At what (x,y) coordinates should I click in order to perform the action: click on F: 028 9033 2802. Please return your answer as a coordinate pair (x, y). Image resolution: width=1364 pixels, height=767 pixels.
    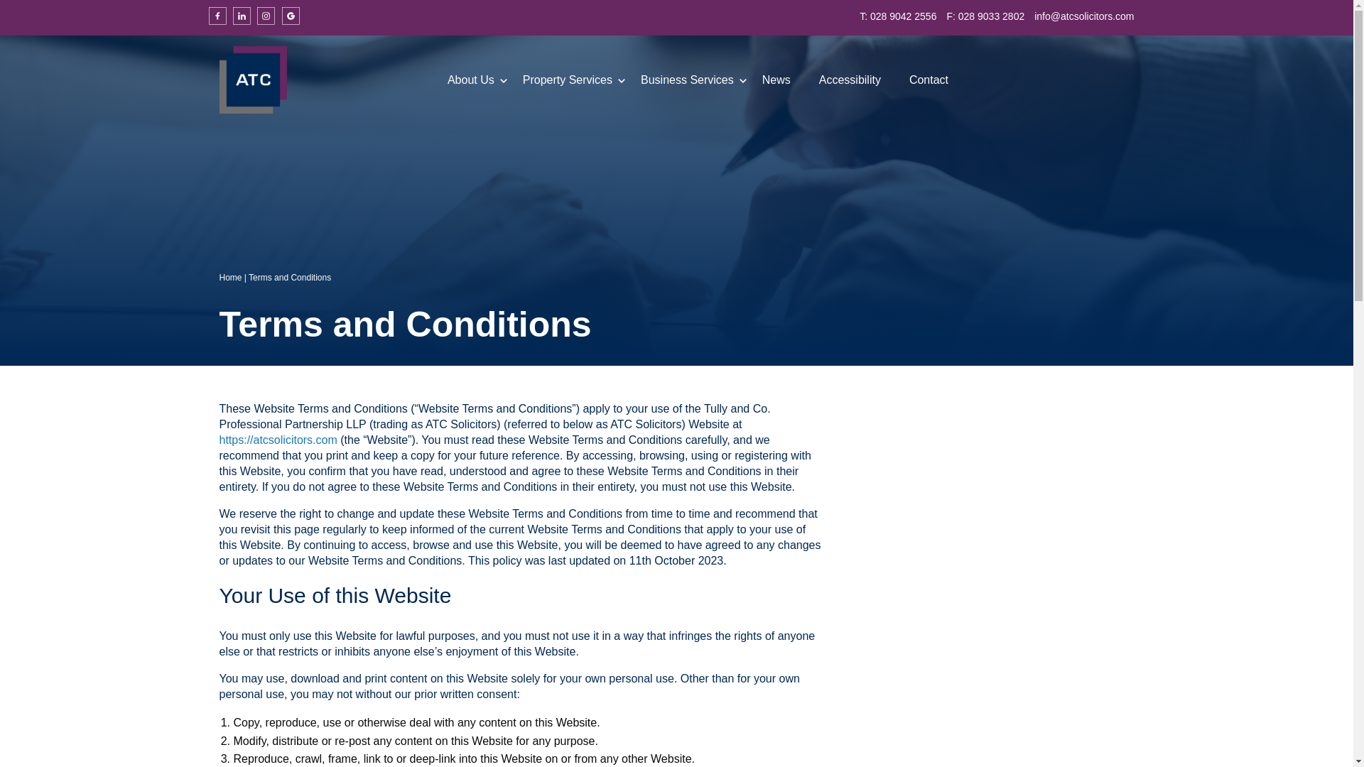
    Looking at the image, I should click on (985, 16).